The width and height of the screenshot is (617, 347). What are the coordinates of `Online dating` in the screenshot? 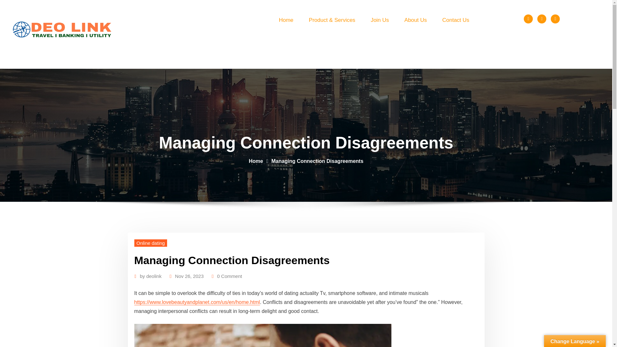 It's located at (151, 243).